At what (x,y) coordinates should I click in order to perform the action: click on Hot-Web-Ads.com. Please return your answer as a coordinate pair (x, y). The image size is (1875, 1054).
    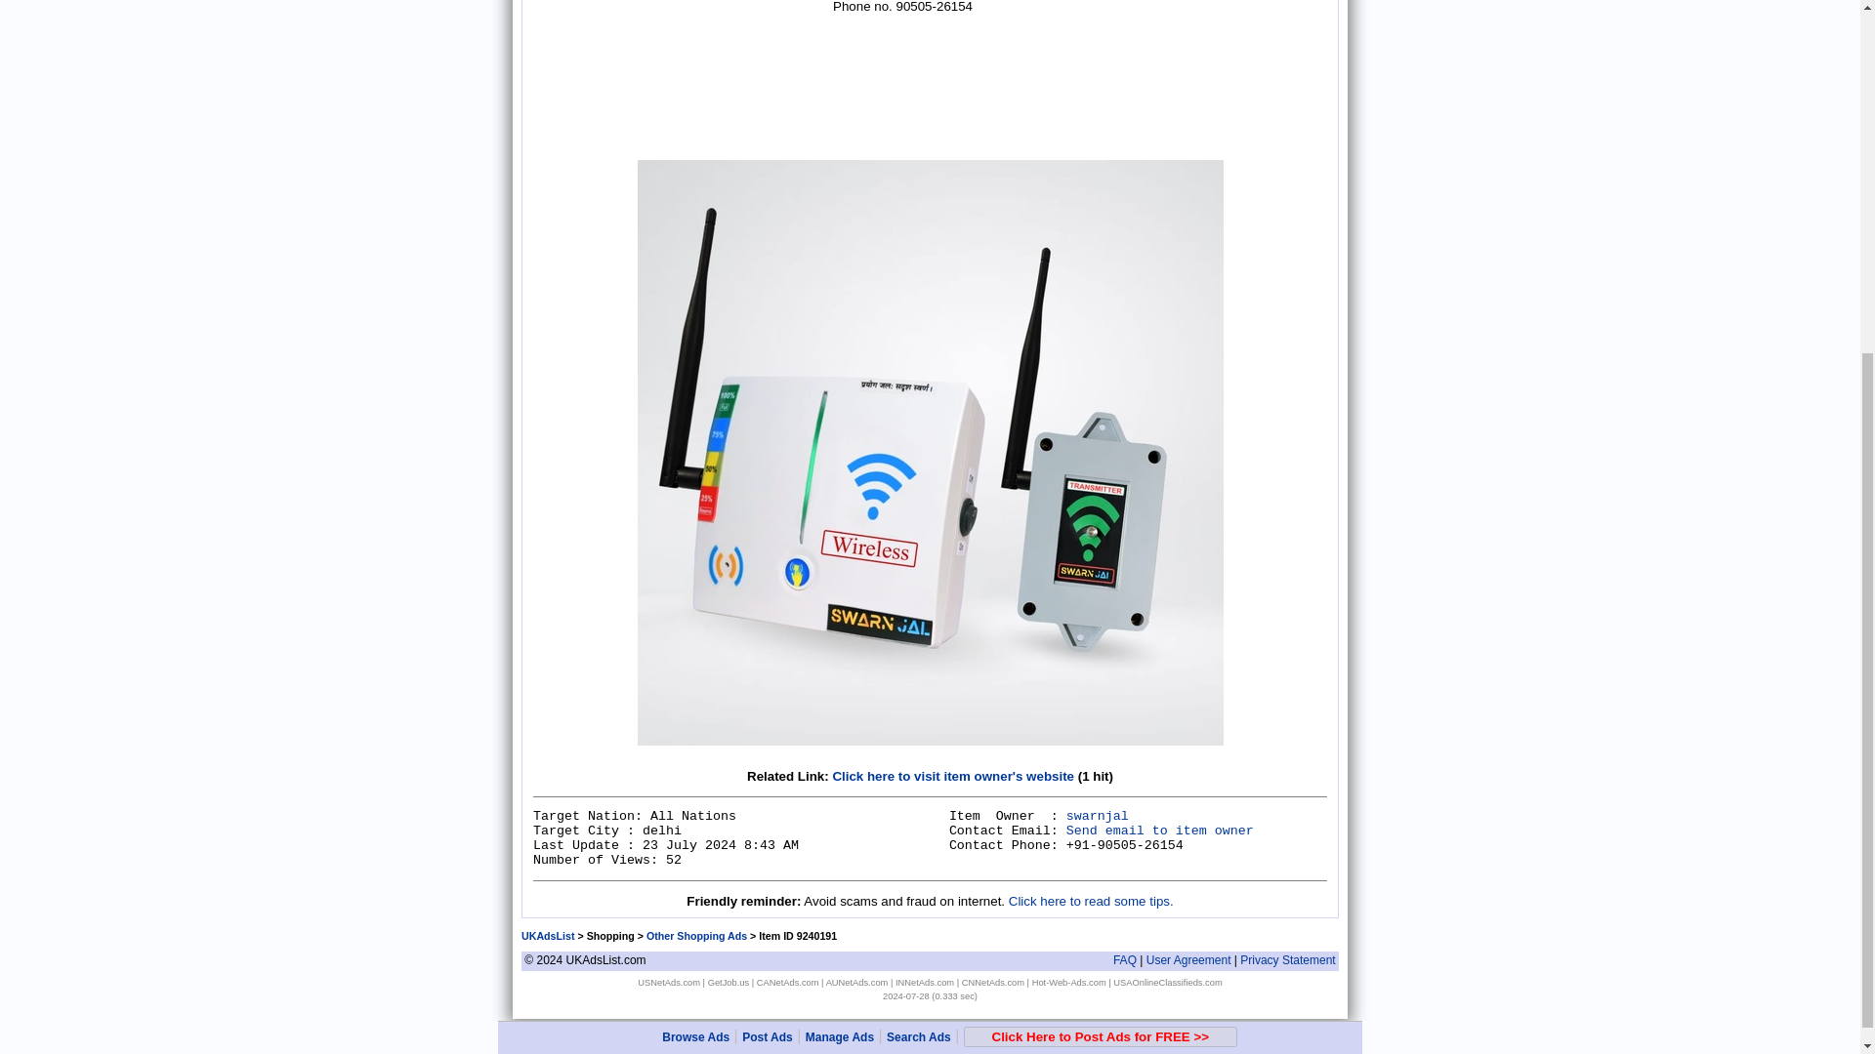
    Looking at the image, I should click on (1068, 982).